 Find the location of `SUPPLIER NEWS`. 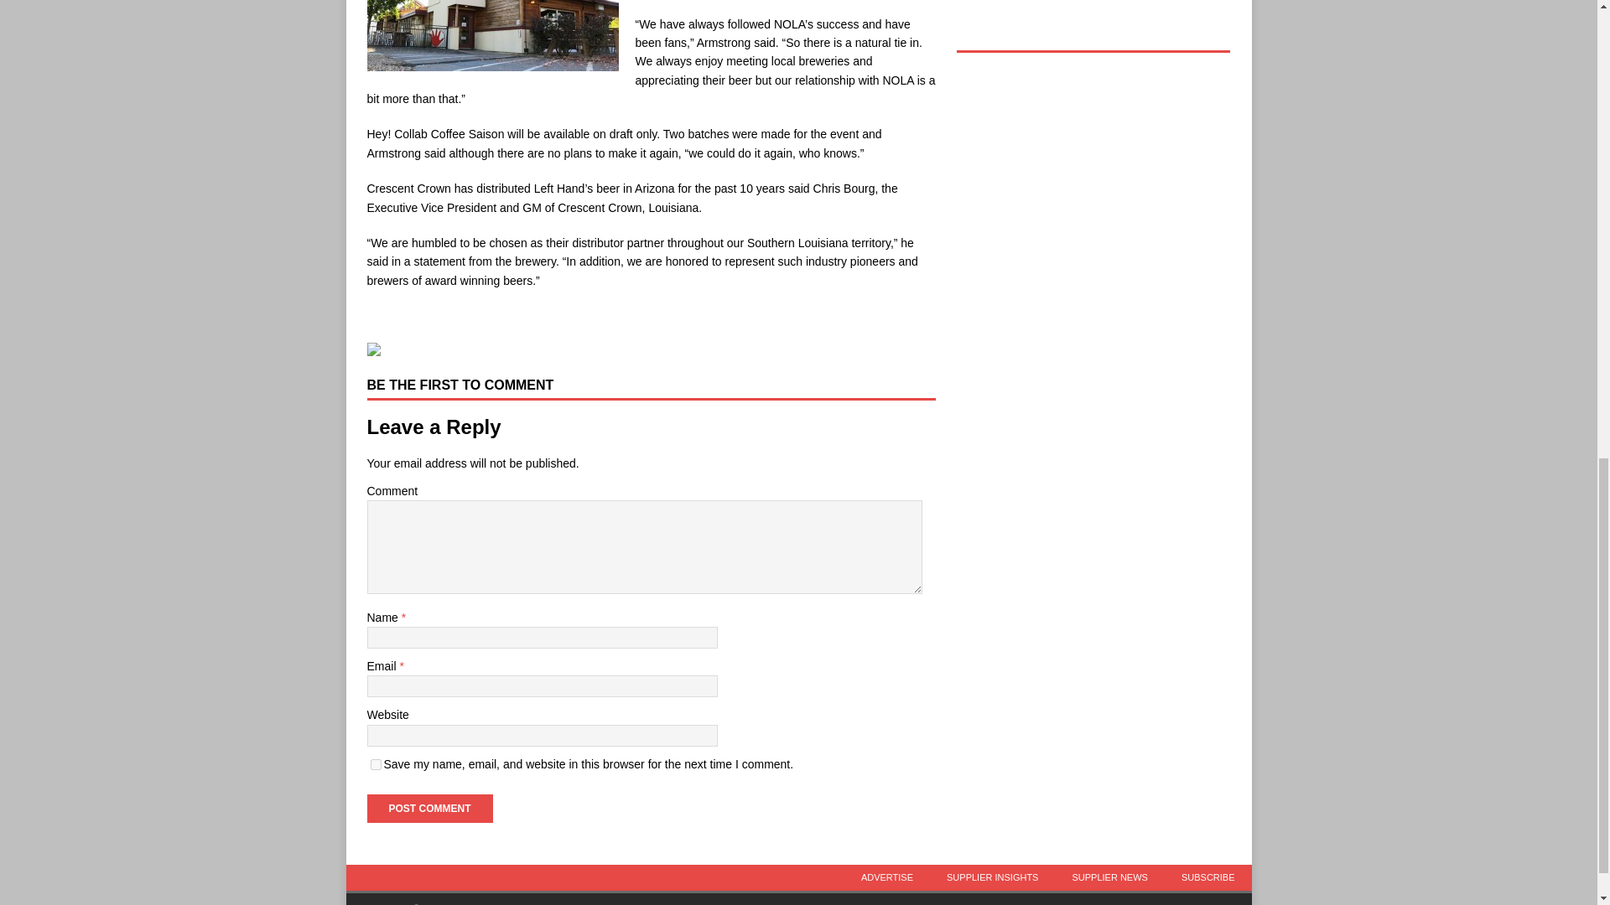

SUPPLIER NEWS is located at coordinates (1109, 877).